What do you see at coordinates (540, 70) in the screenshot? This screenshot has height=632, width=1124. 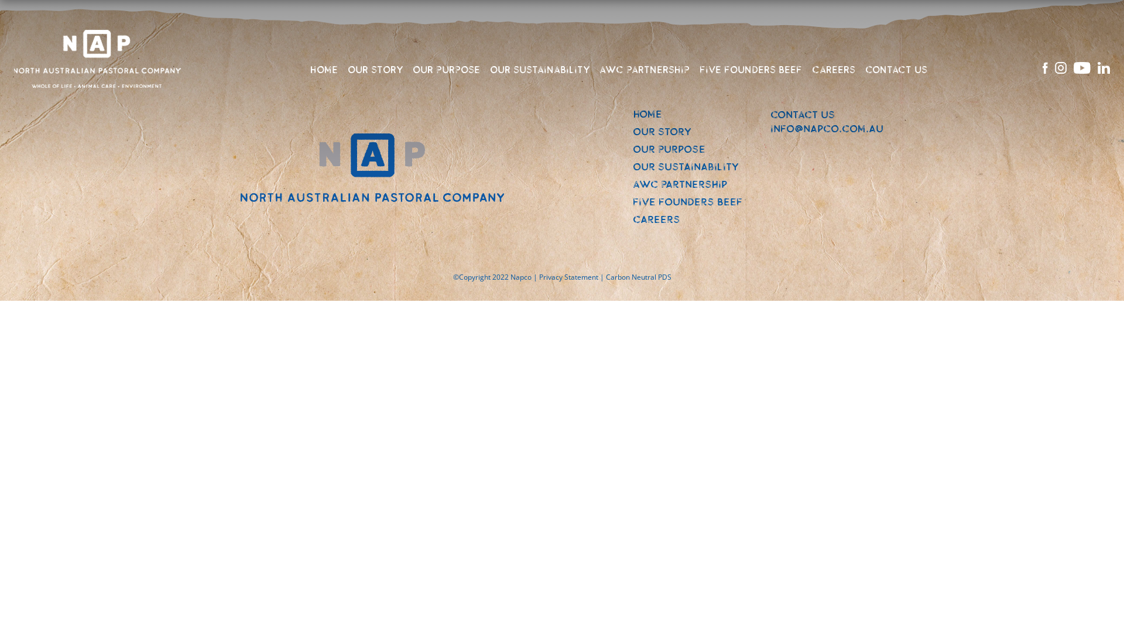 I see `OUR SUSTAINABILITY` at bounding box center [540, 70].